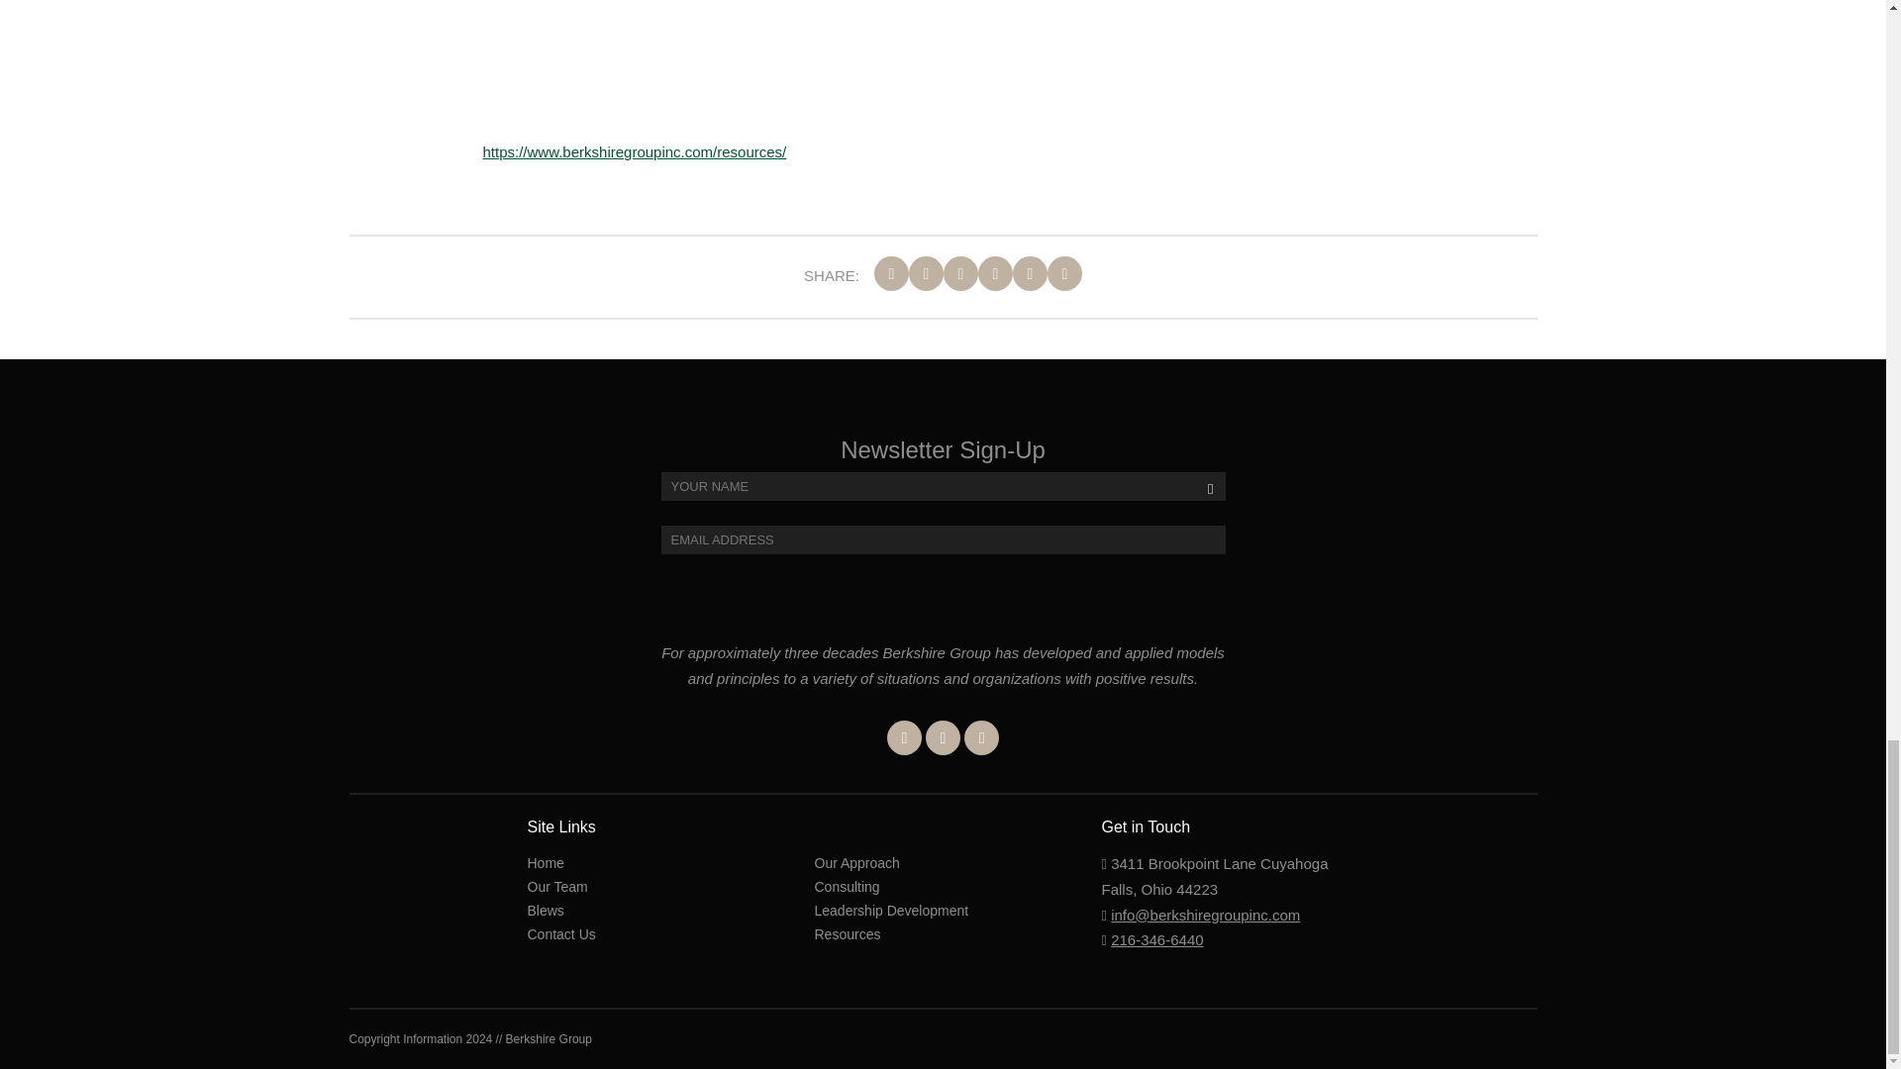  What do you see at coordinates (905, 736) in the screenshot?
I see `Facebook` at bounding box center [905, 736].